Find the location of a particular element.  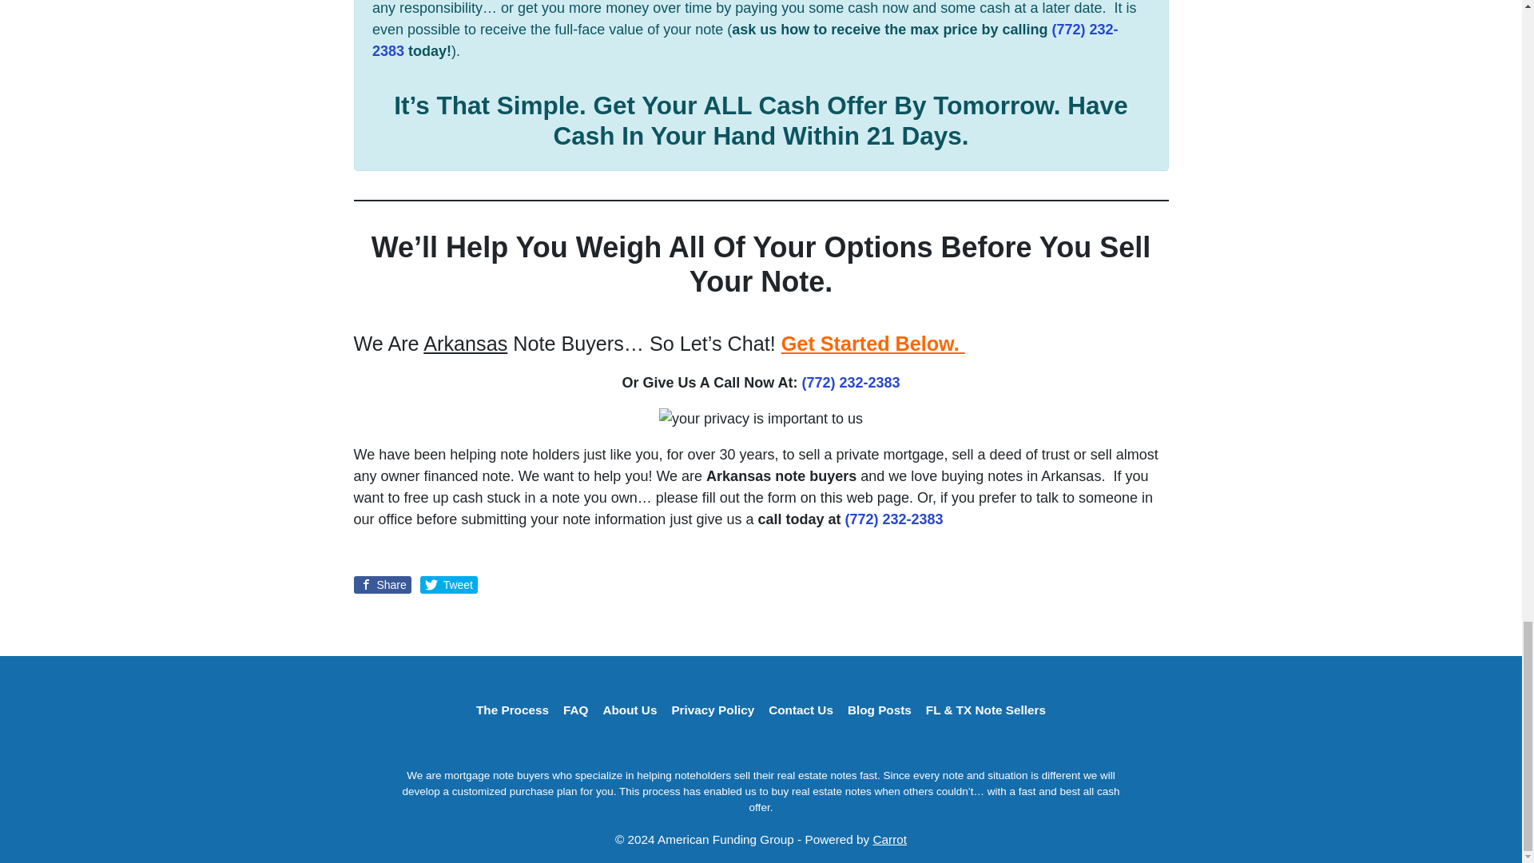

Carrot is located at coordinates (889, 839).